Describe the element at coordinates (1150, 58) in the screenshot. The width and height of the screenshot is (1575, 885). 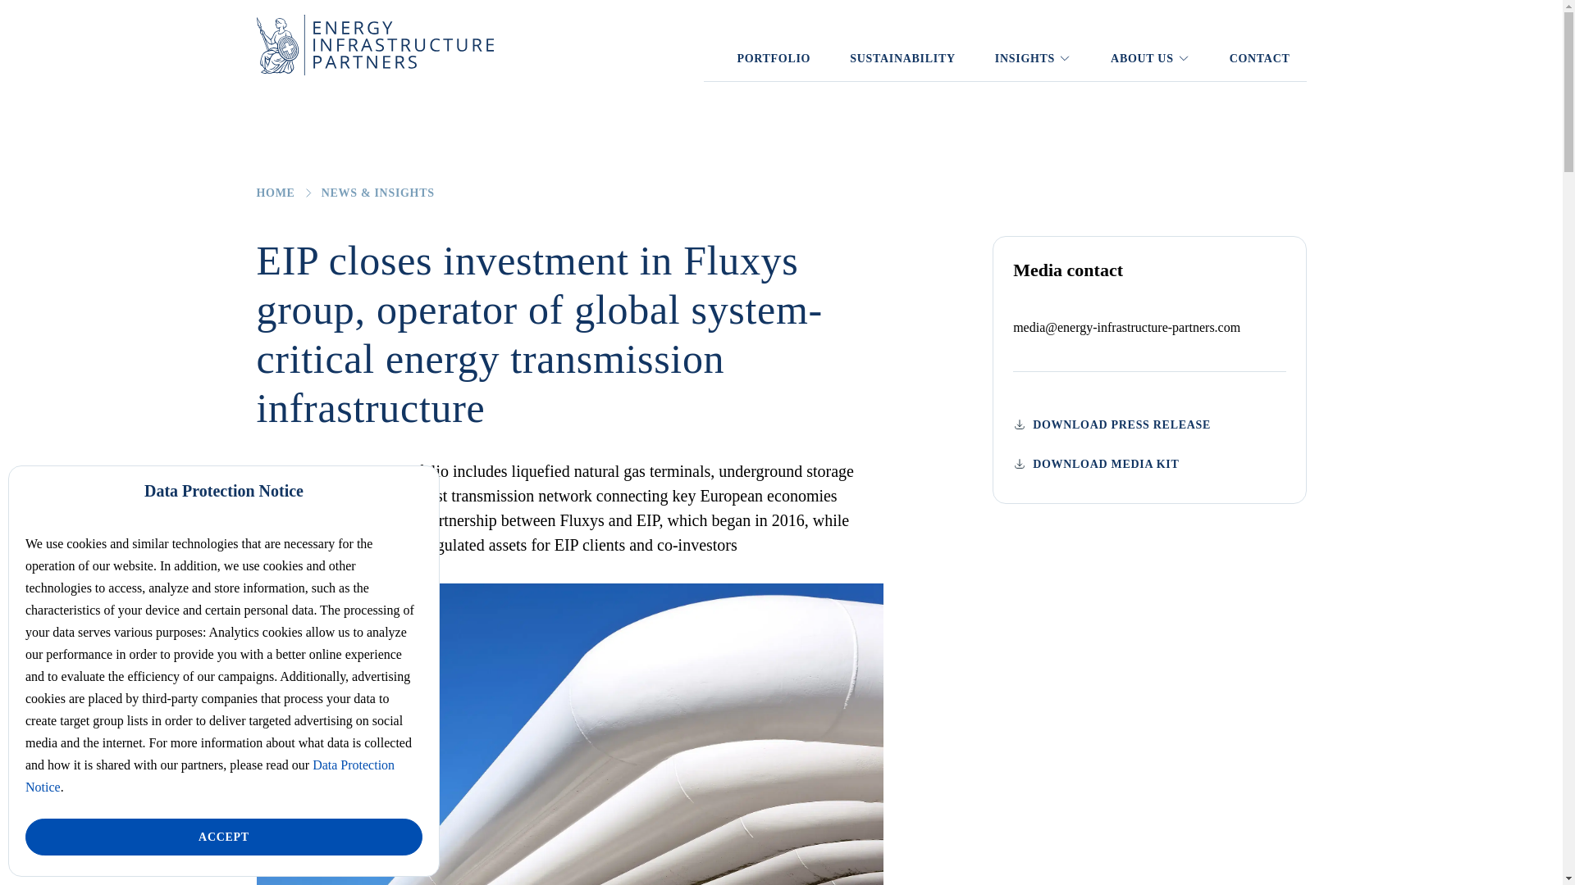
I see `ABOUT US` at that location.